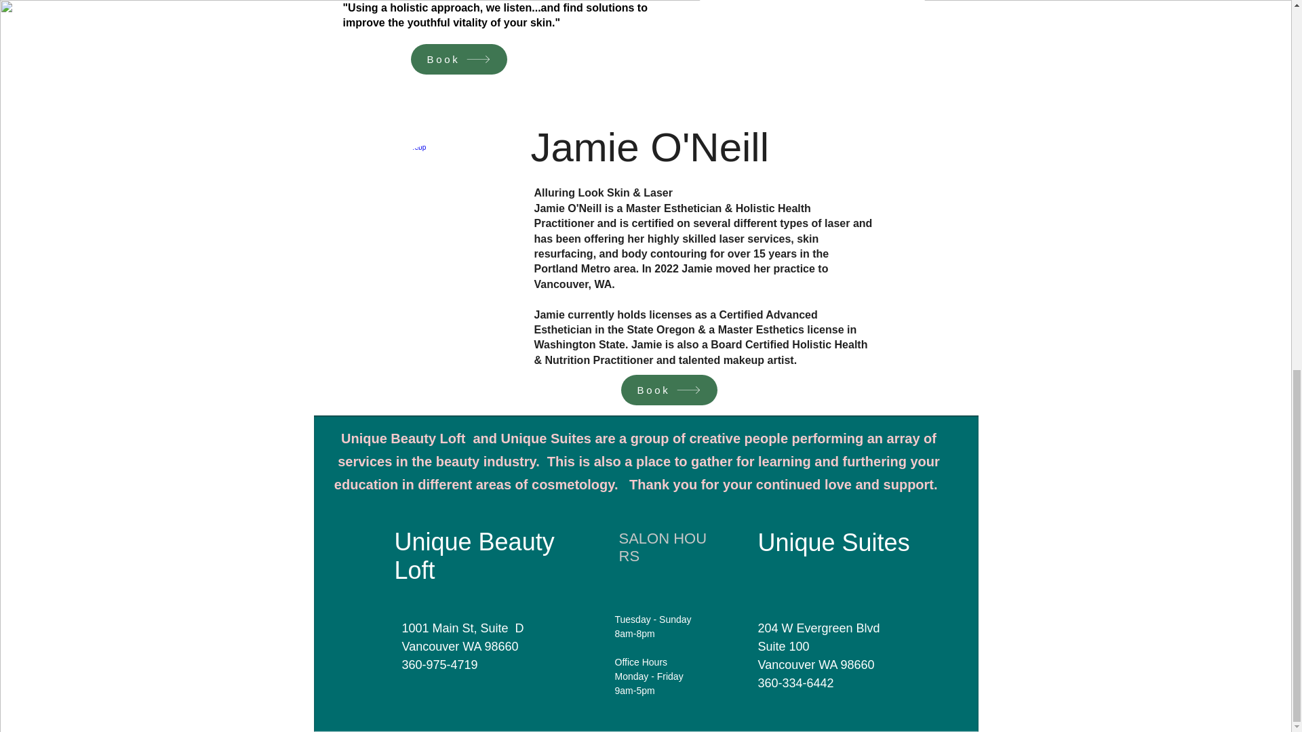  What do you see at coordinates (669, 390) in the screenshot?
I see `Book` at bounding box center [669, 390].